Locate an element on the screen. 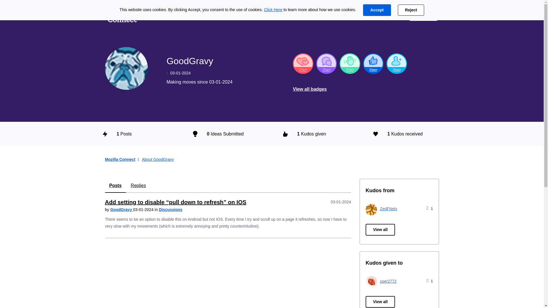 The width and height of the screenshot is (548, 308). ZedFNels is located at coordinates (381, 209).